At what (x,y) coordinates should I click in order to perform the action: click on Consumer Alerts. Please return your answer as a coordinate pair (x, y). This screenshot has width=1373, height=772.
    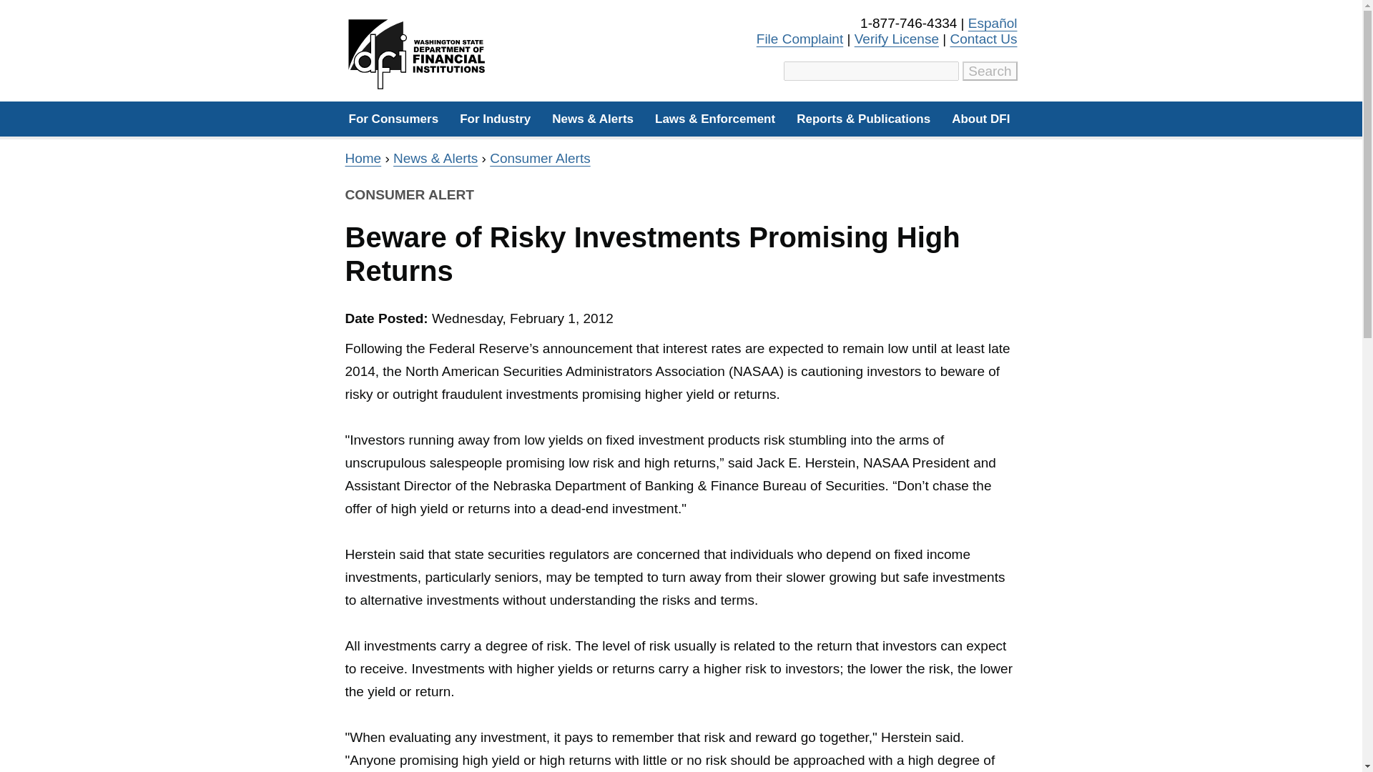
    Looking at the image, I should click on (540, 158).